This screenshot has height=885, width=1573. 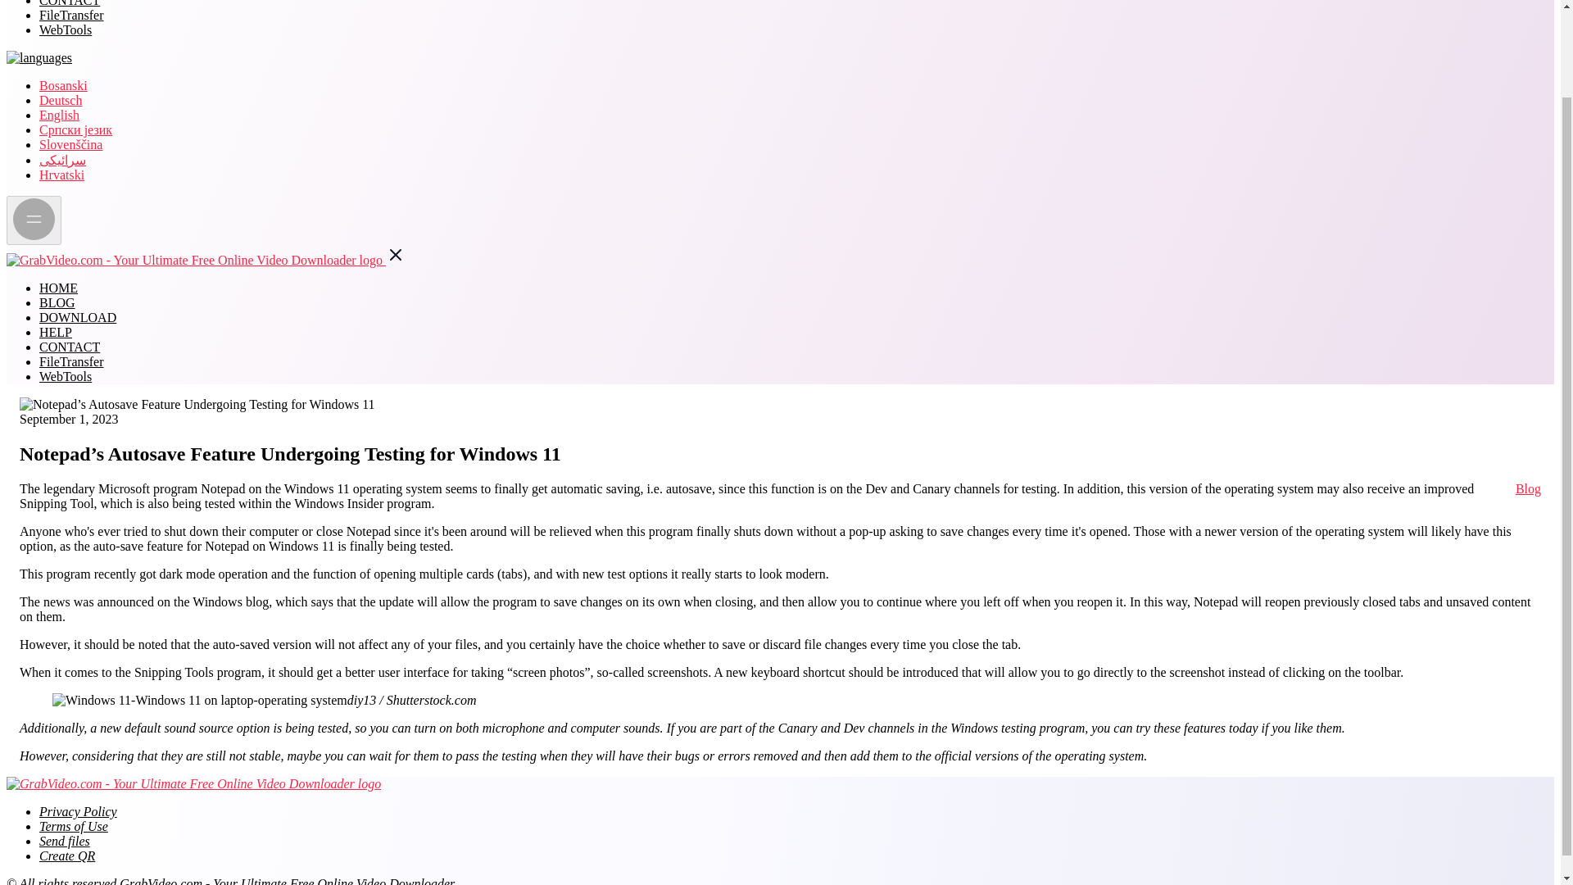 What do you see at coordinates (66, 376) in the screenshot?
I see `WebTools` at bounding box center [66, 376].